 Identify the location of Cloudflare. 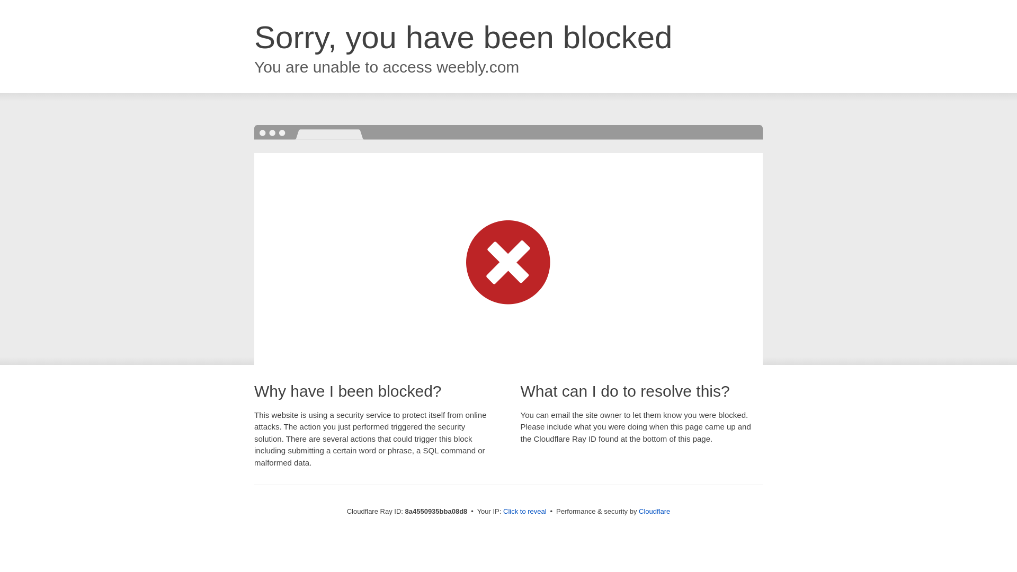
(654, 511).